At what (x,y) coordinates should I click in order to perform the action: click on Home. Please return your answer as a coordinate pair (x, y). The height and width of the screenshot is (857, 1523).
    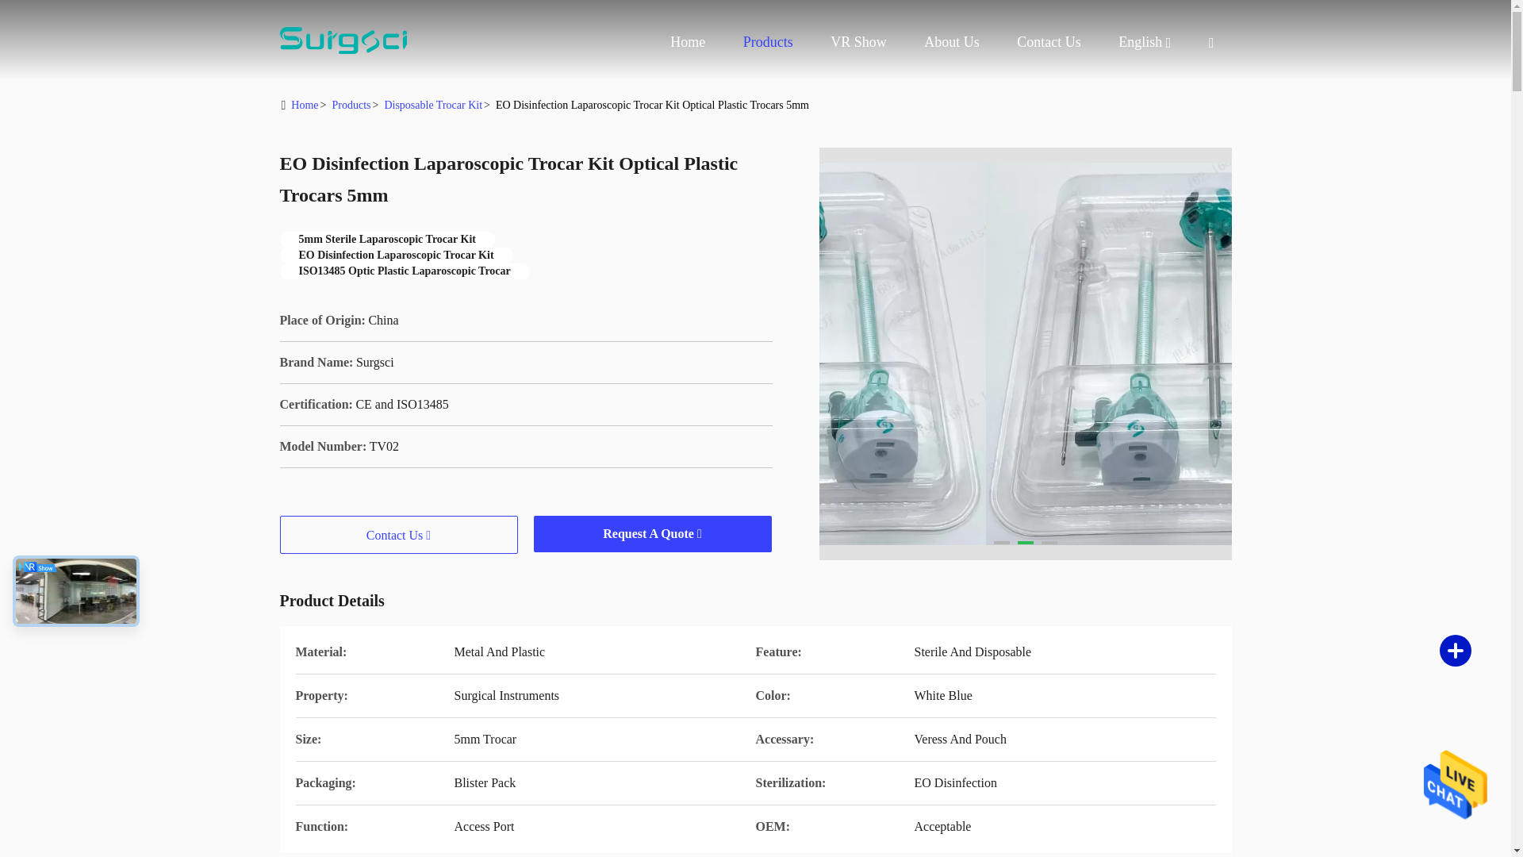
    Looking at the image, I should click on (687, 41).